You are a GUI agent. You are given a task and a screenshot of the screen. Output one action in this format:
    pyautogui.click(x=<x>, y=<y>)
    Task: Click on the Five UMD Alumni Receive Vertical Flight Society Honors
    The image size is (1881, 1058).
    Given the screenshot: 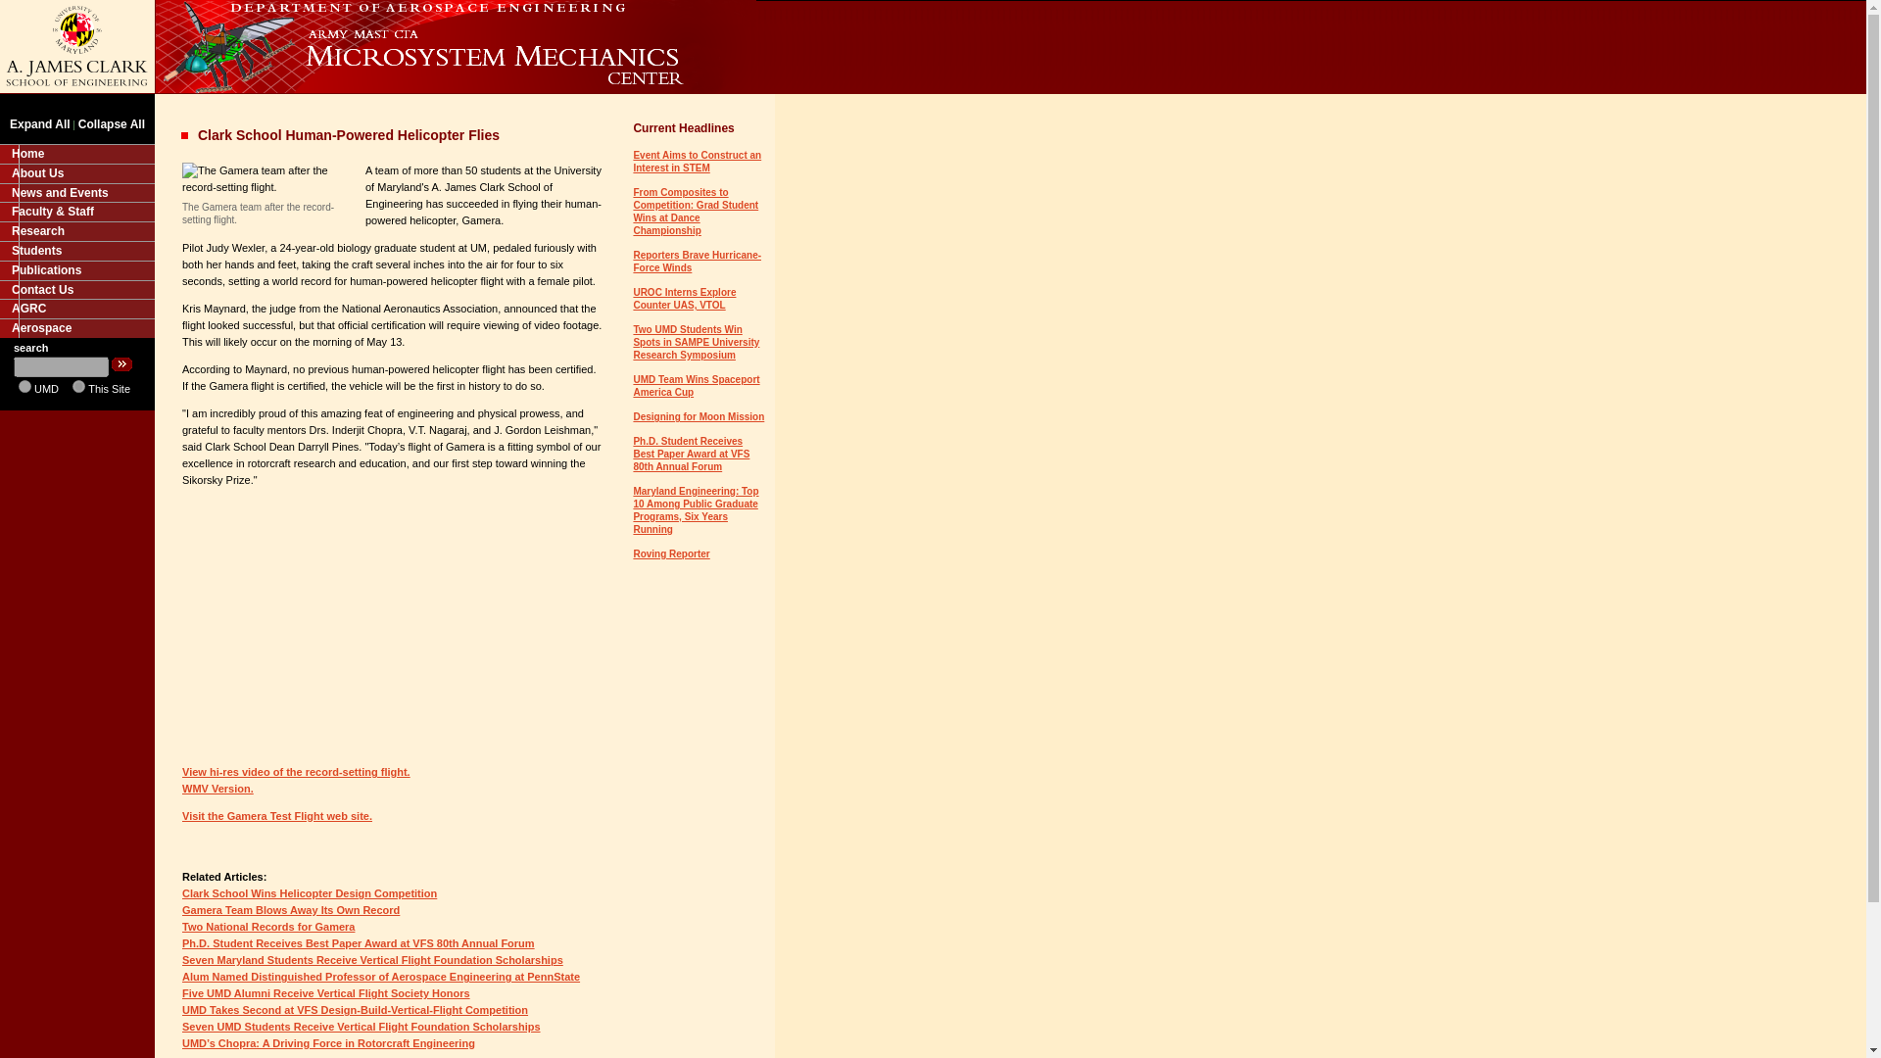 What is the action you would take?
    pyautogui.click(x=326, y=992)
    